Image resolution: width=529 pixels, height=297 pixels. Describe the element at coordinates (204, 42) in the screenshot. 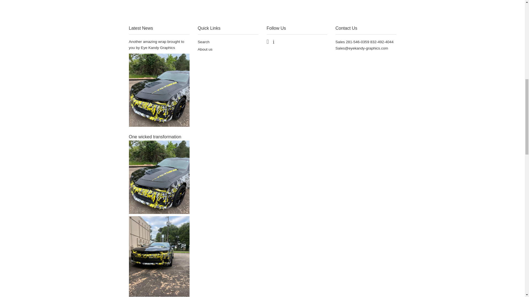

I see `Search` at that location.